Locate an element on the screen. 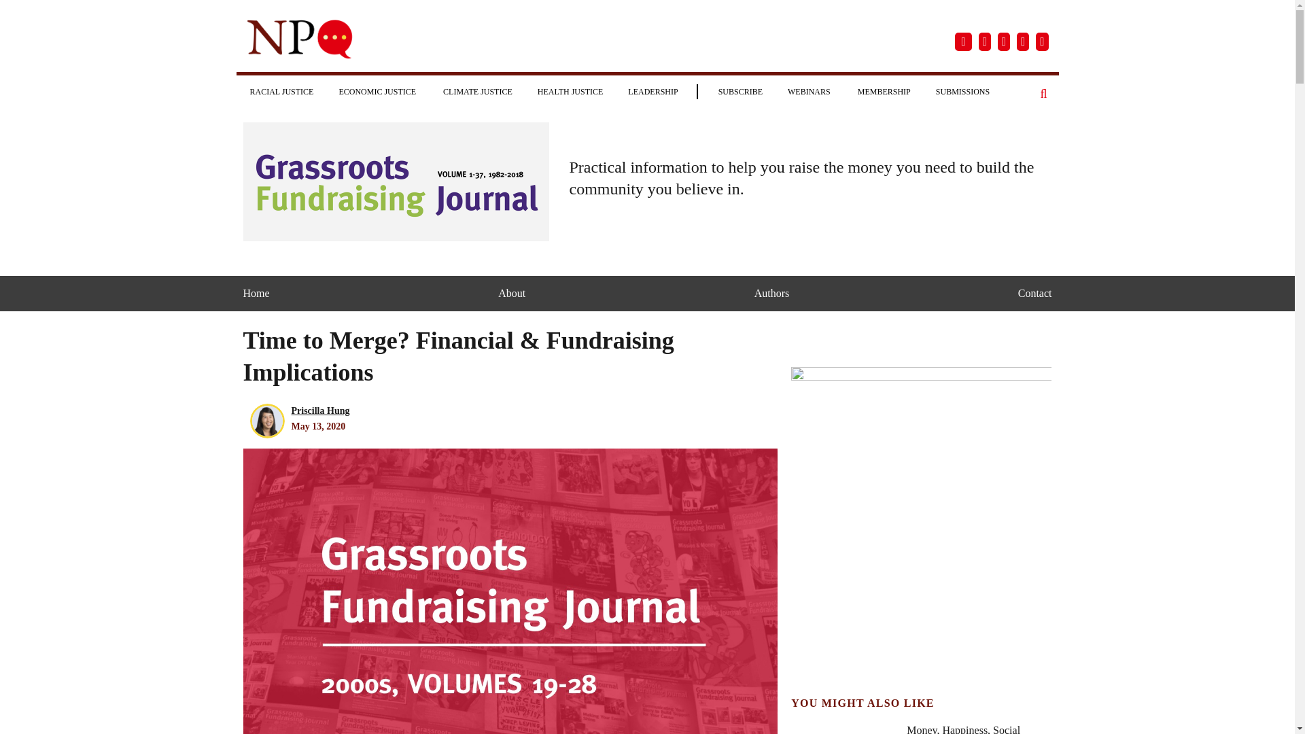 This screenshot has height=734, width=1305. Submissions is located at coordinates (962, 91).